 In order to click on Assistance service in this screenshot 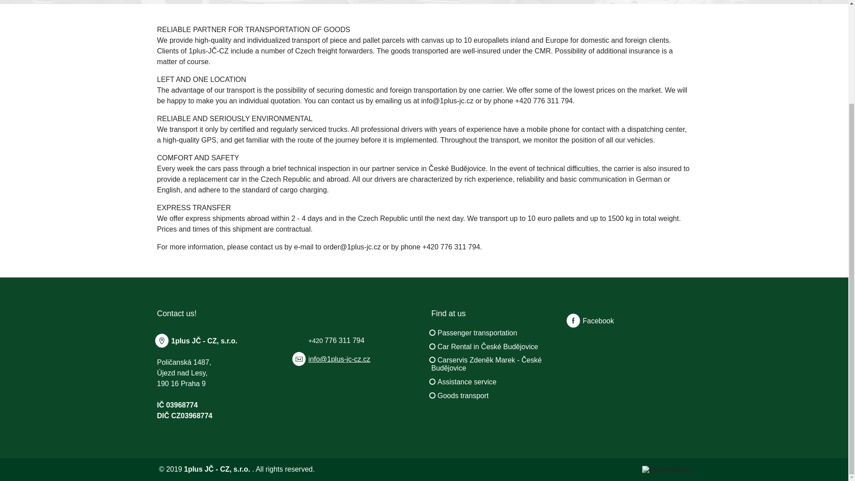, I will do `click(467, 382)`.